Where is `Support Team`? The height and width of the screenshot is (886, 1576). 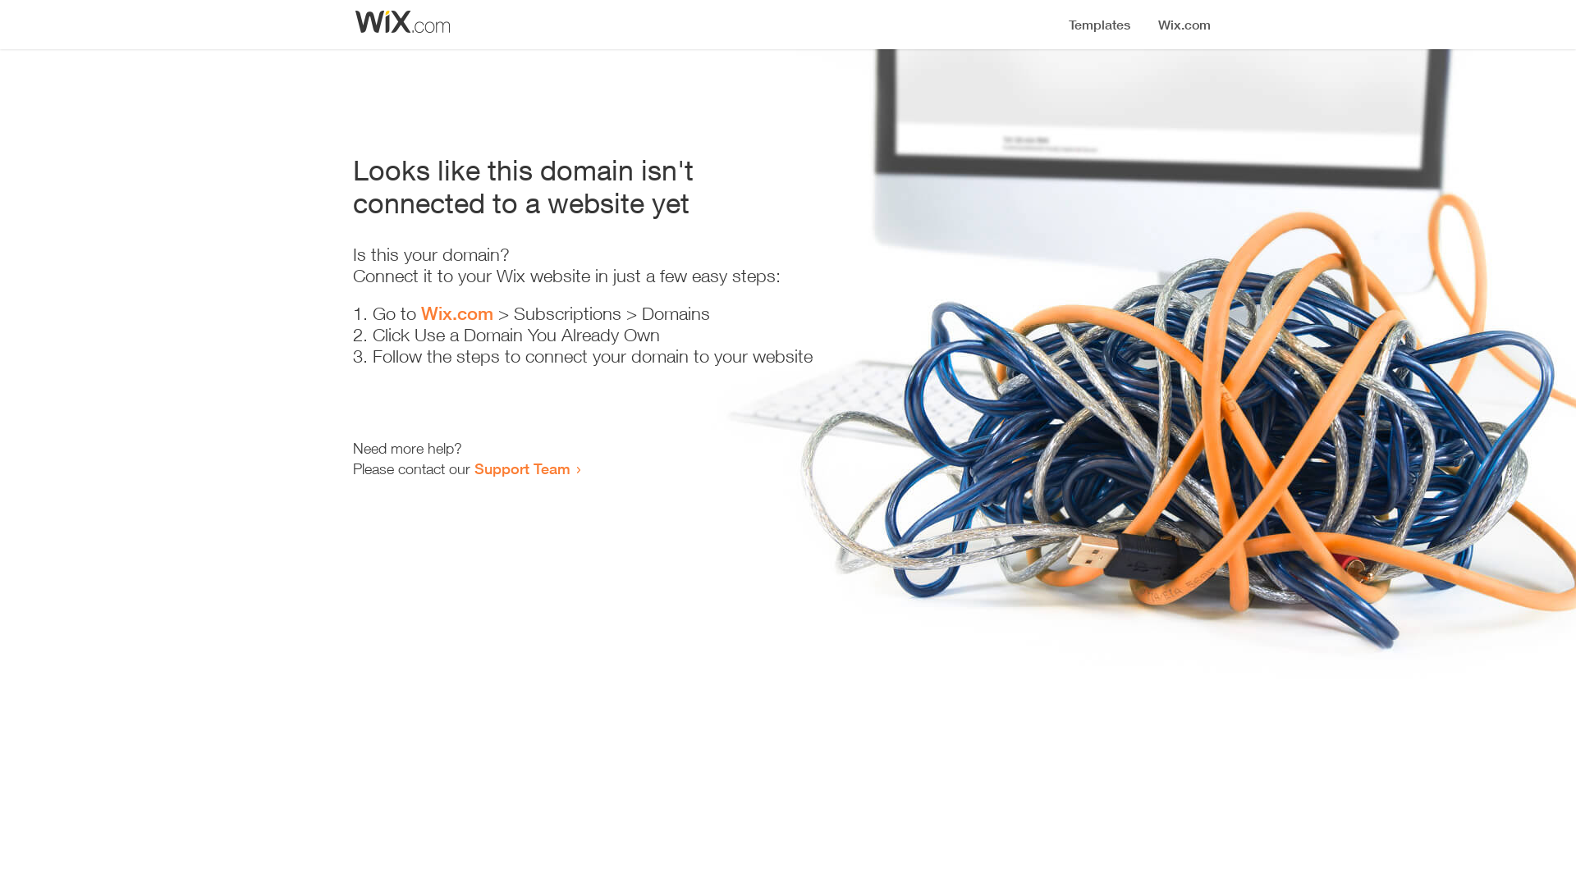 Support Team is located at coordinates (522, 468).